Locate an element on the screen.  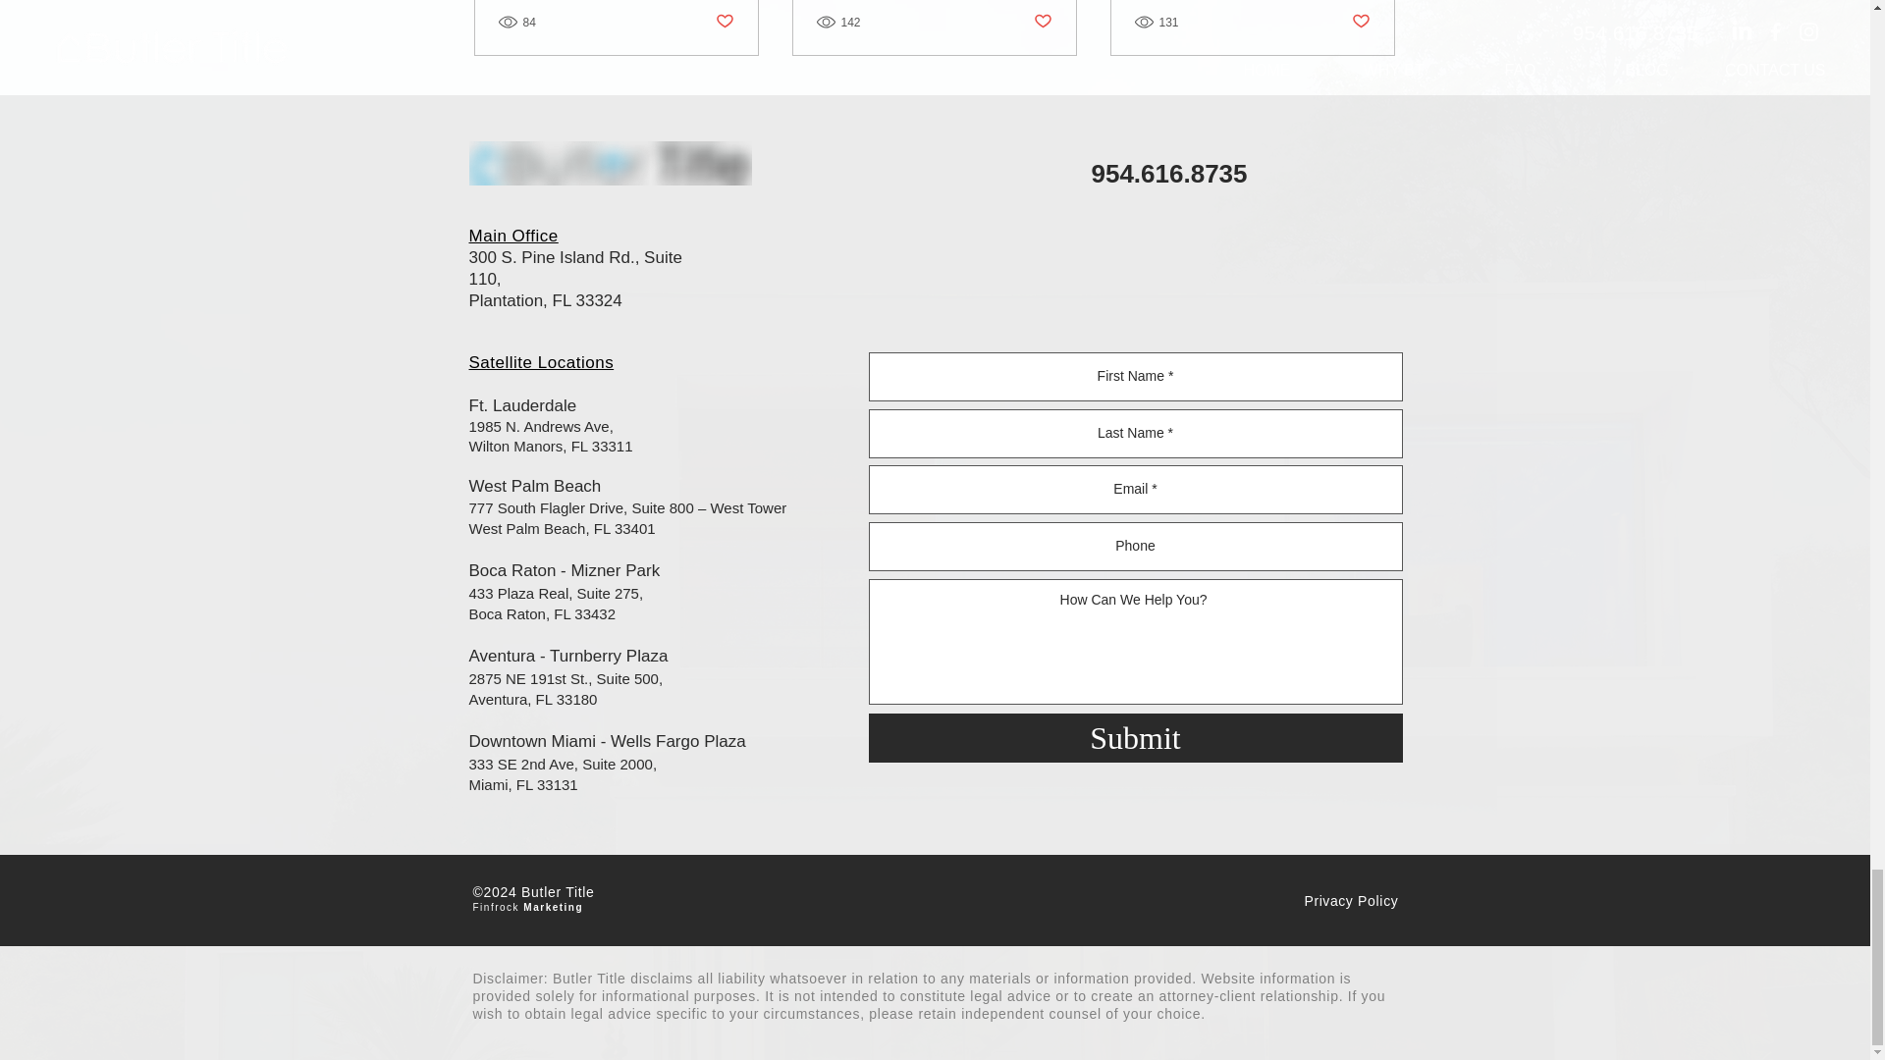
Post not marked as liked is located at coordinates (1043, 22).